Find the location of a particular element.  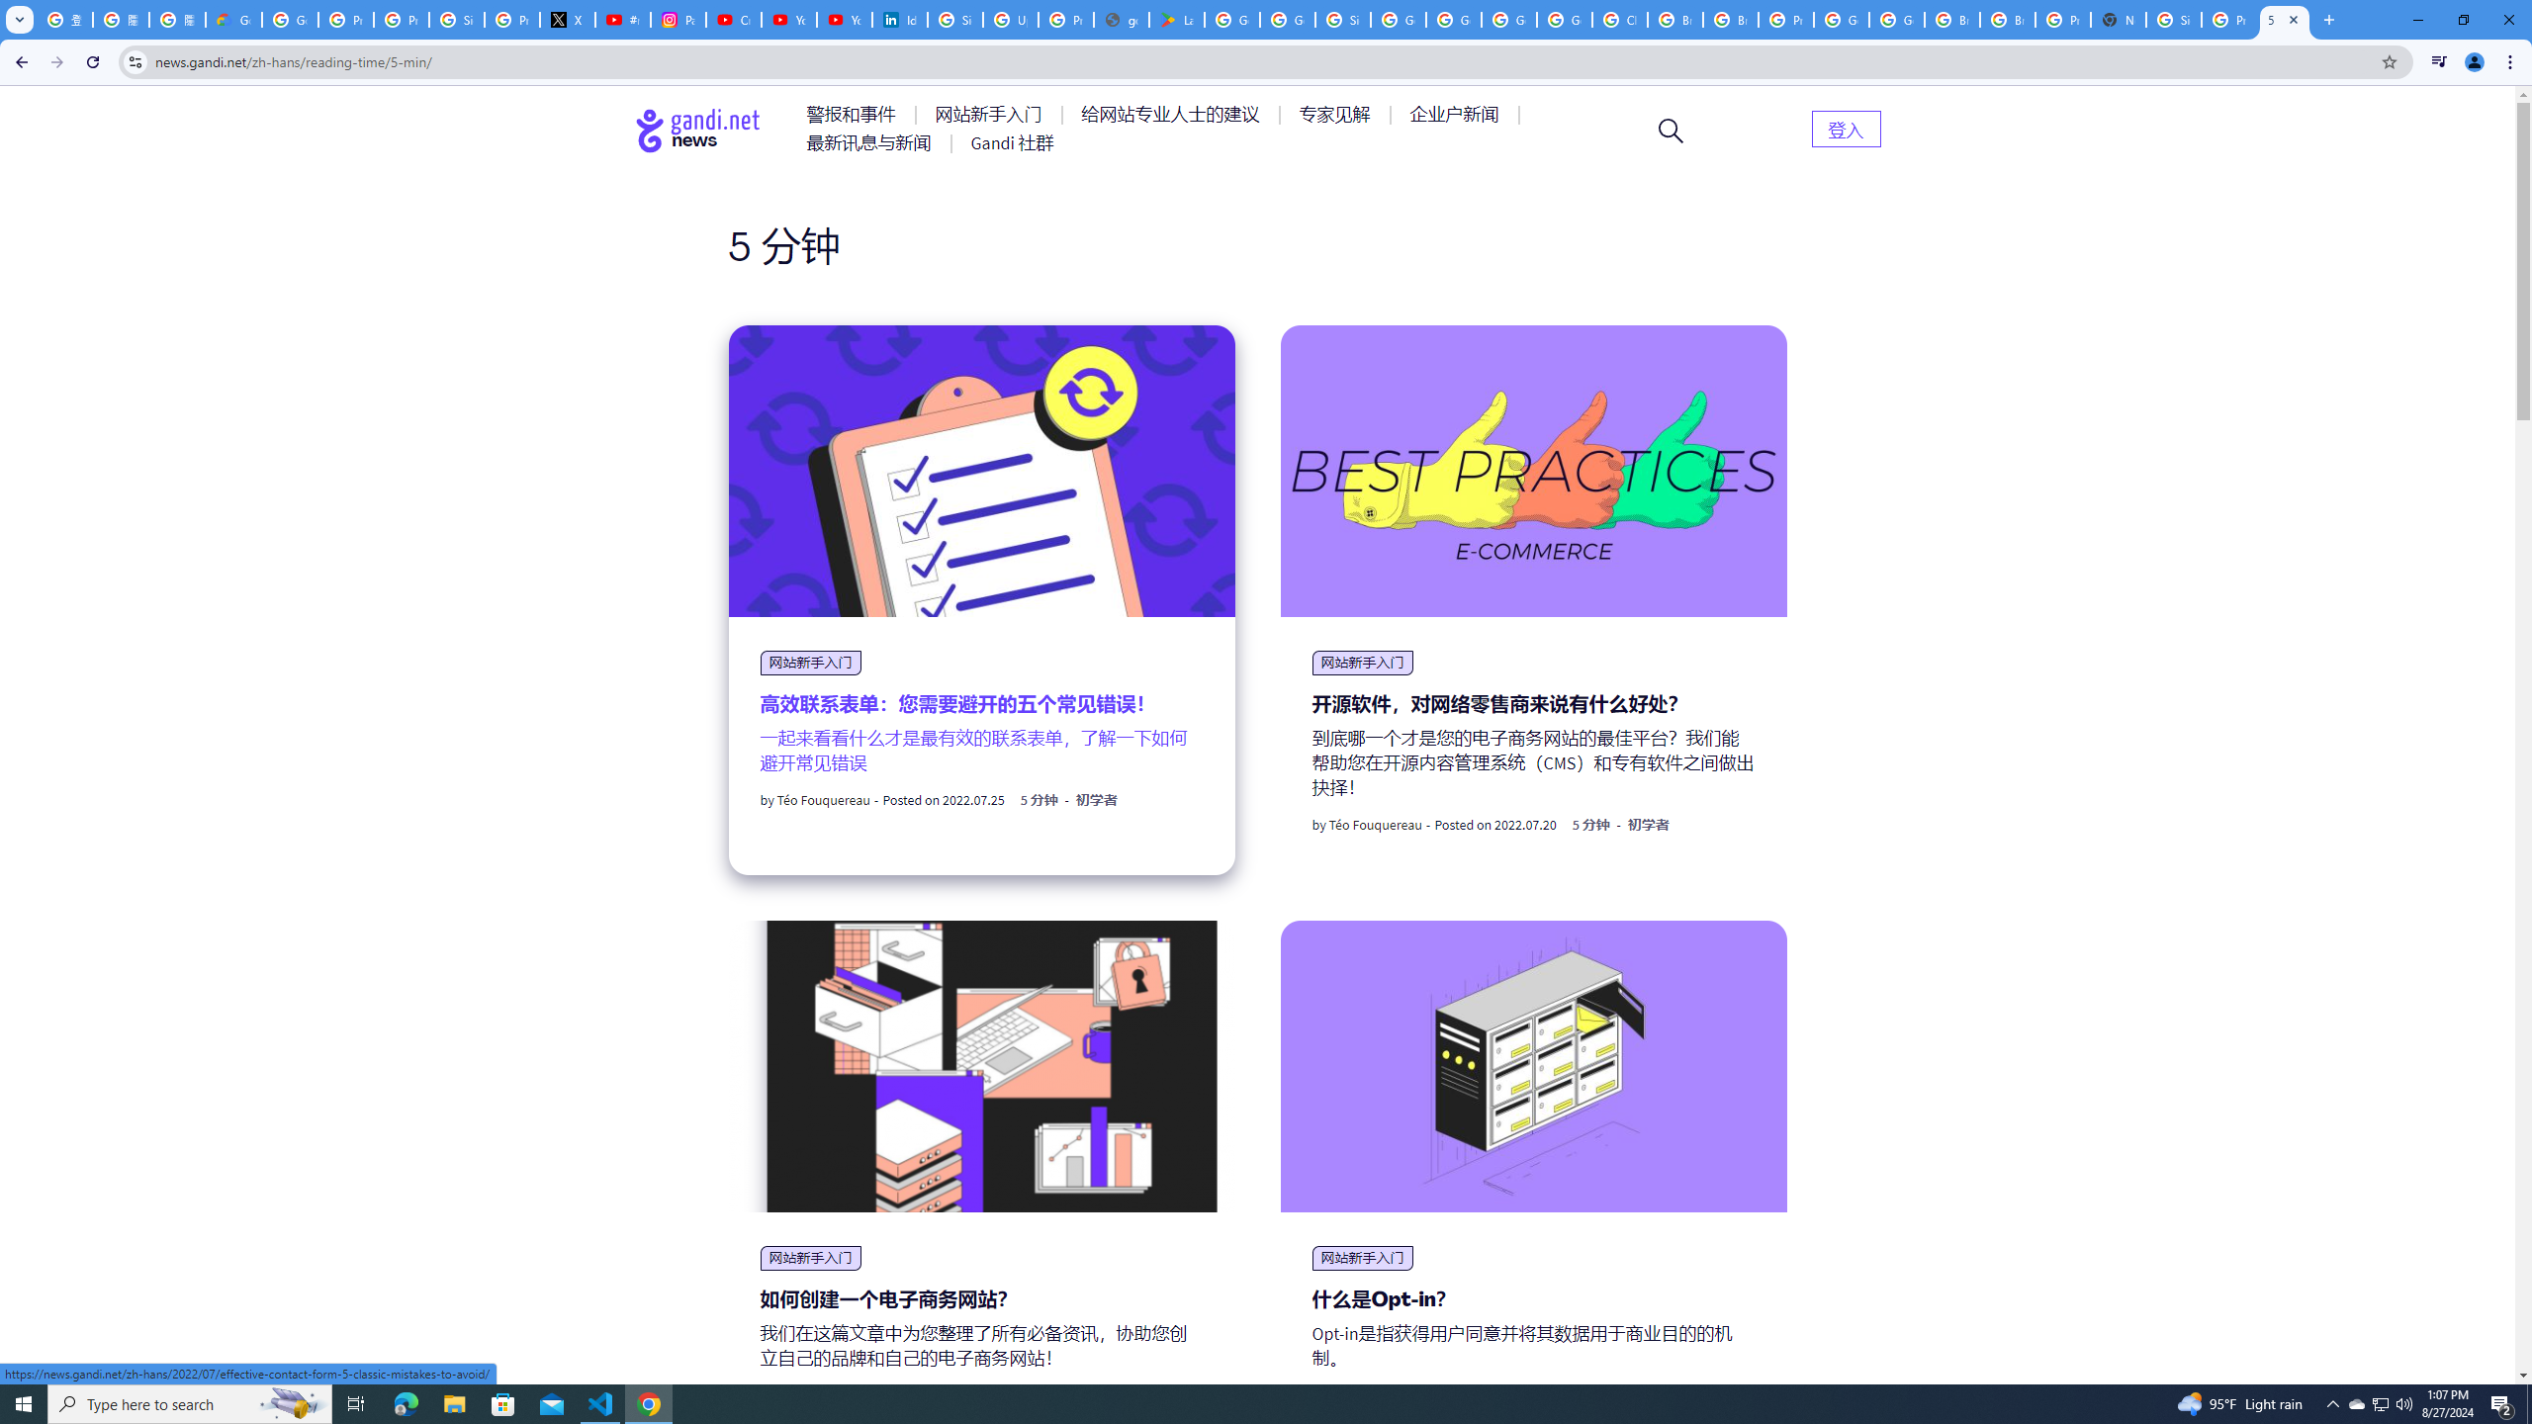

google_privacy_policy_en.pdf is located at coordinates (1122, 20).